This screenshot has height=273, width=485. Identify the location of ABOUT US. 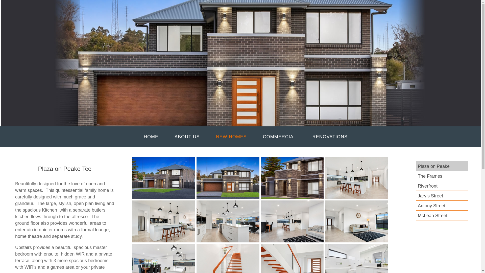
(187, 136).